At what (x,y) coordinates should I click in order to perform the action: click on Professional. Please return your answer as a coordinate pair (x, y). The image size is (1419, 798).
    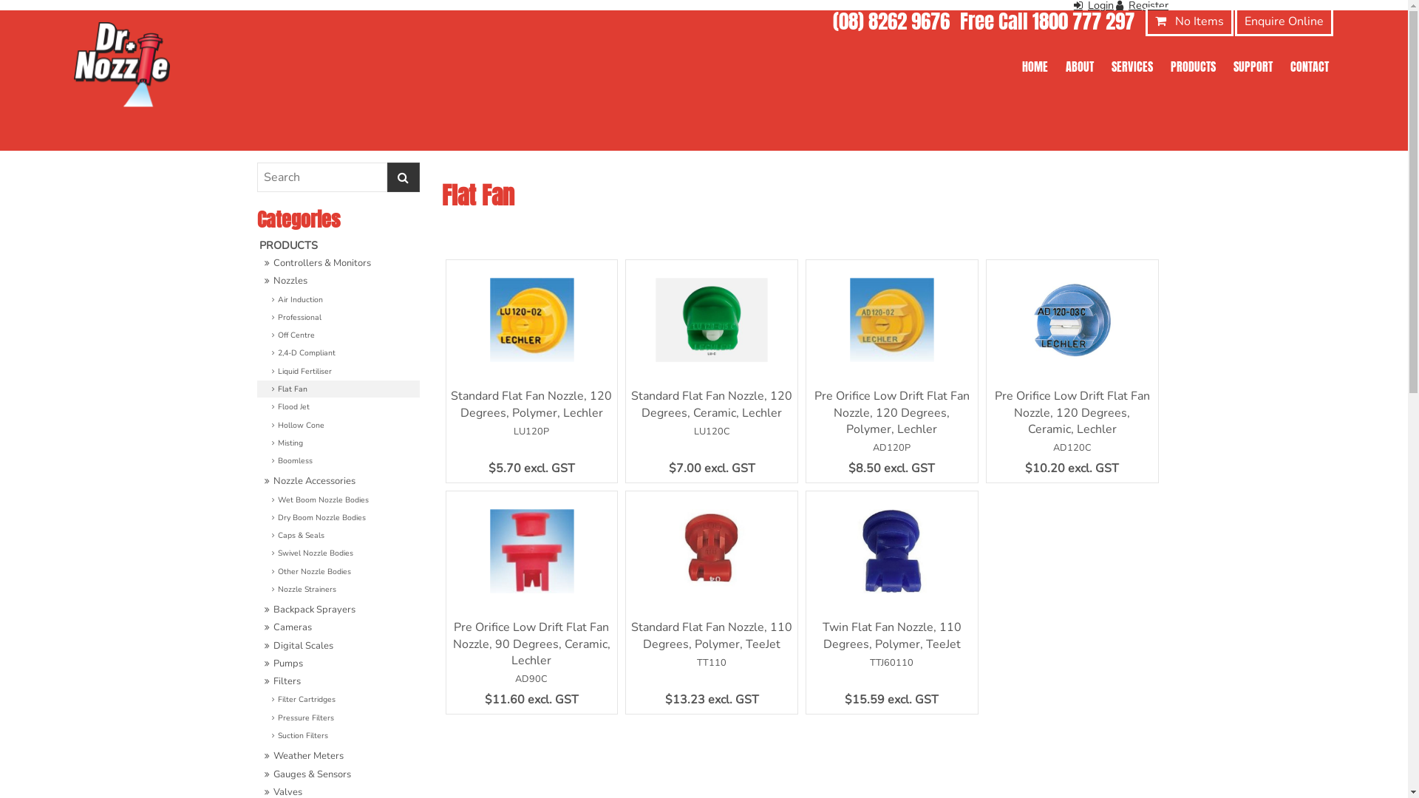
    Looking at the image, I should click on (338, 318).